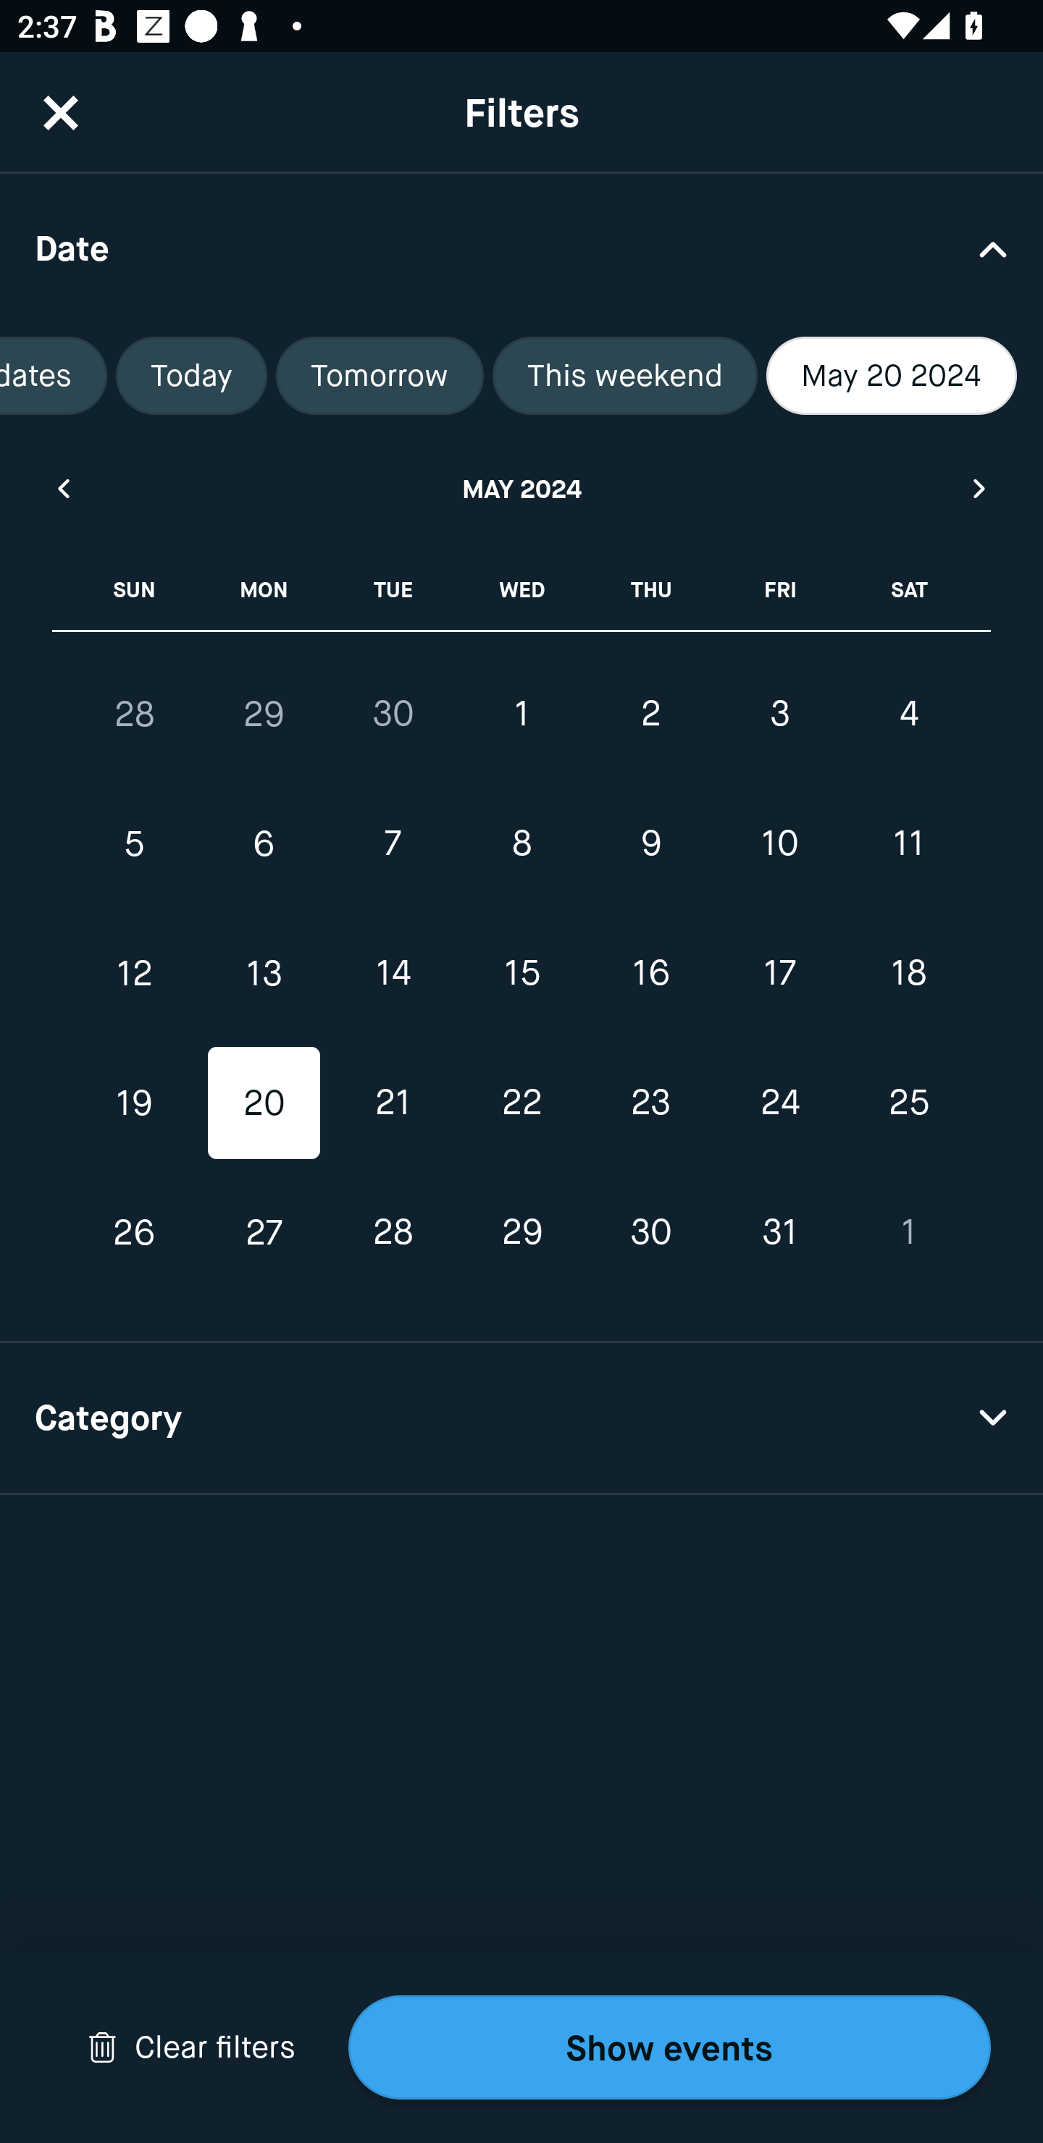 Image resolution: width=1043 pixels, height=2143 pixels. What do you see at coordinates (62, 488) in the screenshot?
I see `Previous` at bounding box center [62, 488].